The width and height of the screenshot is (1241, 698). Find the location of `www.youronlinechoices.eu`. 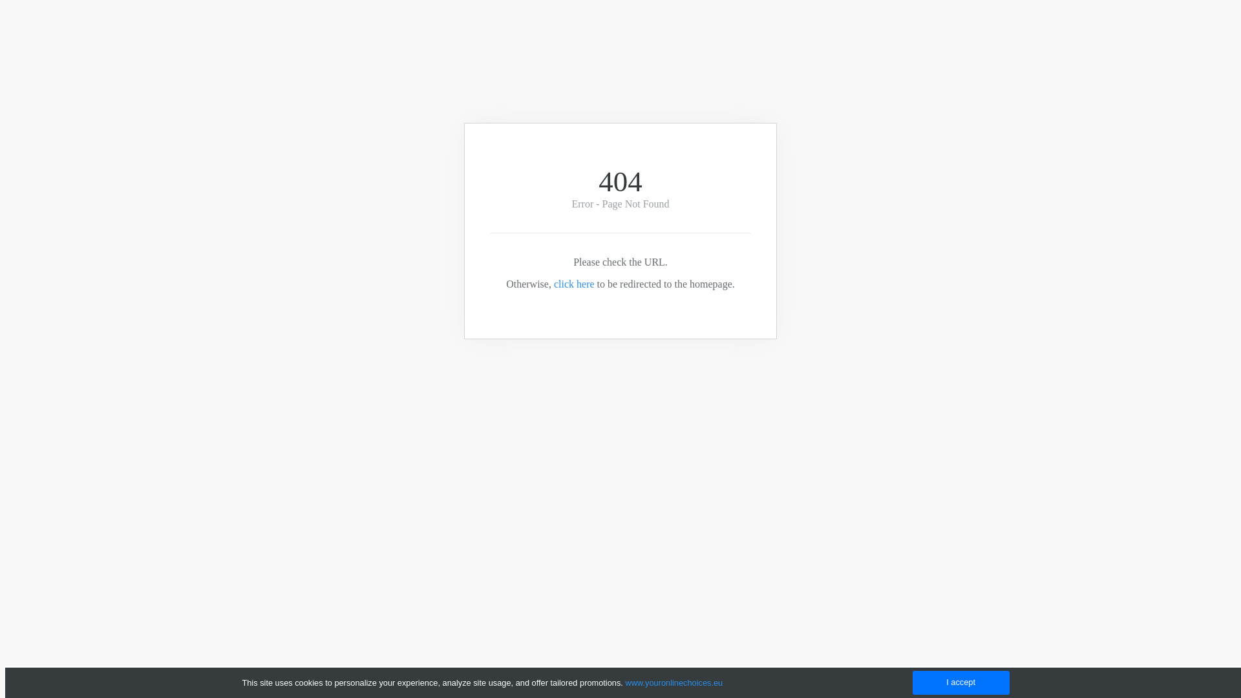

www.youronlinechoices.eu is located at coordinates (674, 682).